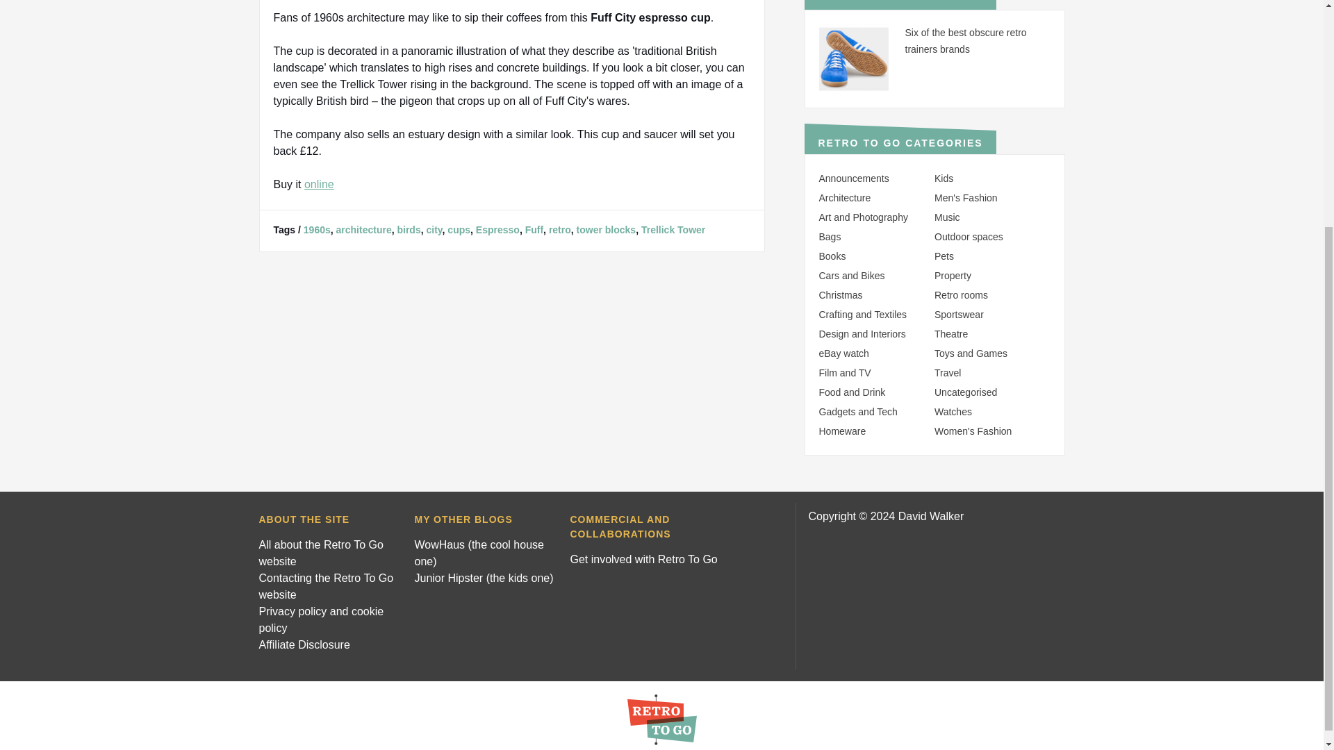 This screenshot has height=750, width=1334. Describe the element at coordinates (673, 229) in the screenshot. I see `Trellick Tower` at that location.